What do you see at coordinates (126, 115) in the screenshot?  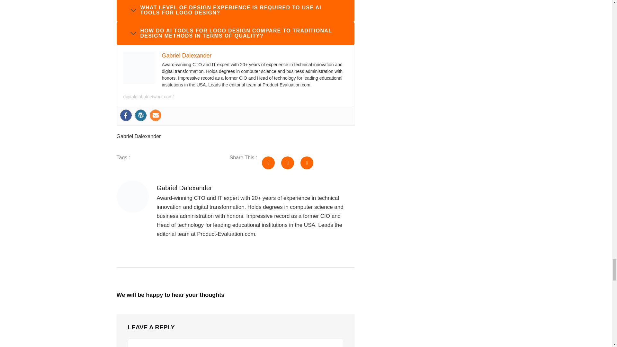 I see `Facebook` at bounding box center [126, 115].